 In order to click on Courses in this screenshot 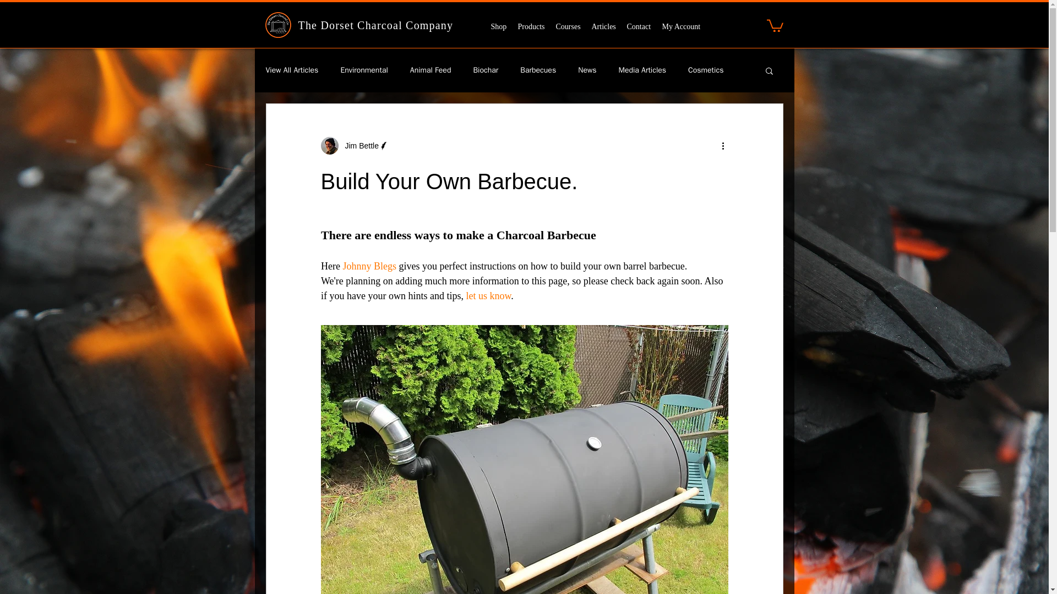, I will do `click(568, 26)`.